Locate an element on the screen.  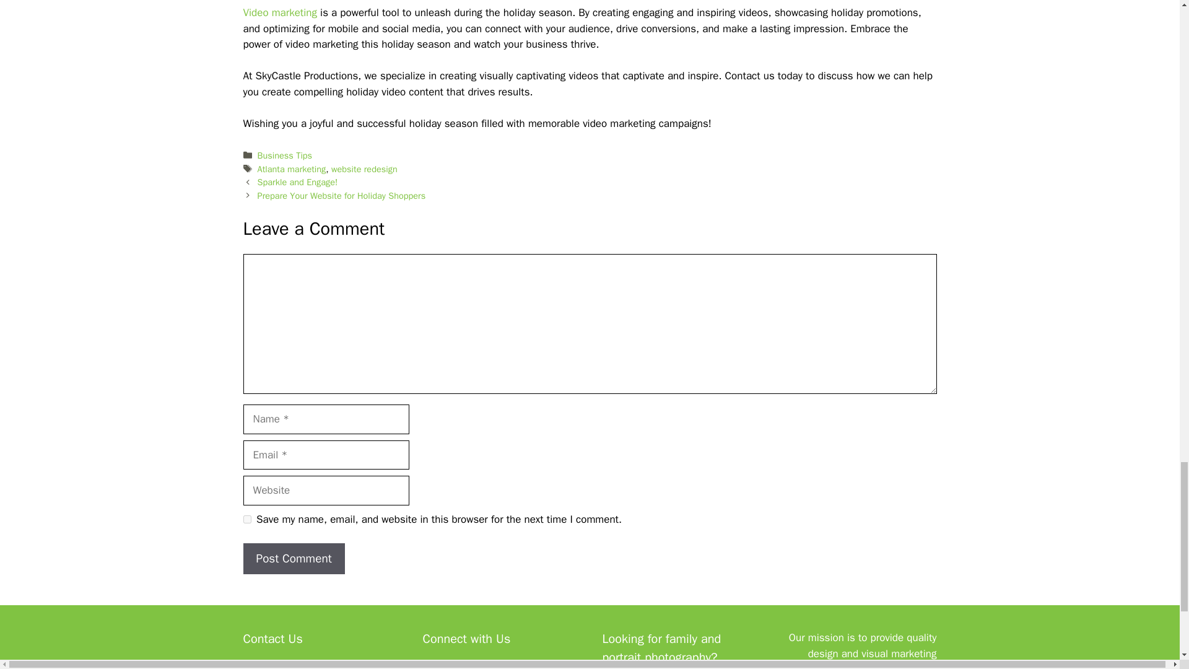
website redesign is located at coordinates (364, 168).